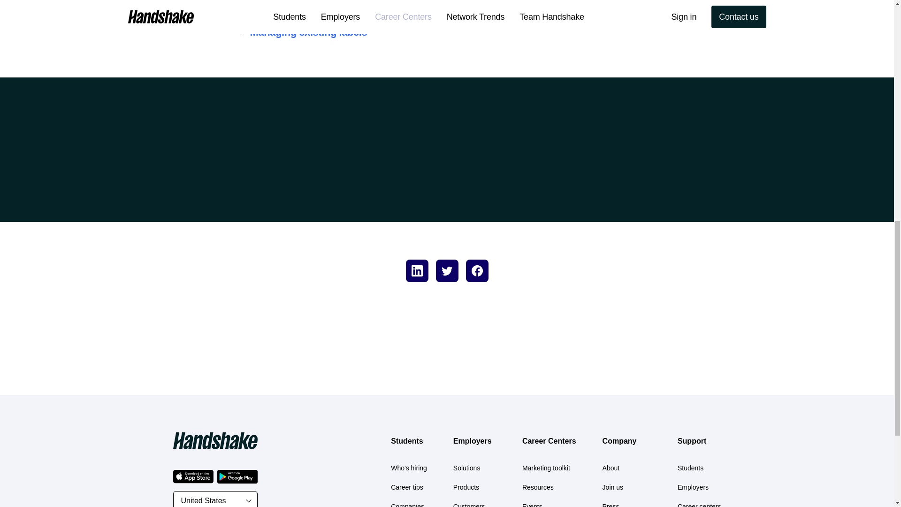  What do you see at coordinates (308, 32) in the screenshot?
I see `Managing existing labels` at bounding box center [308, 32].